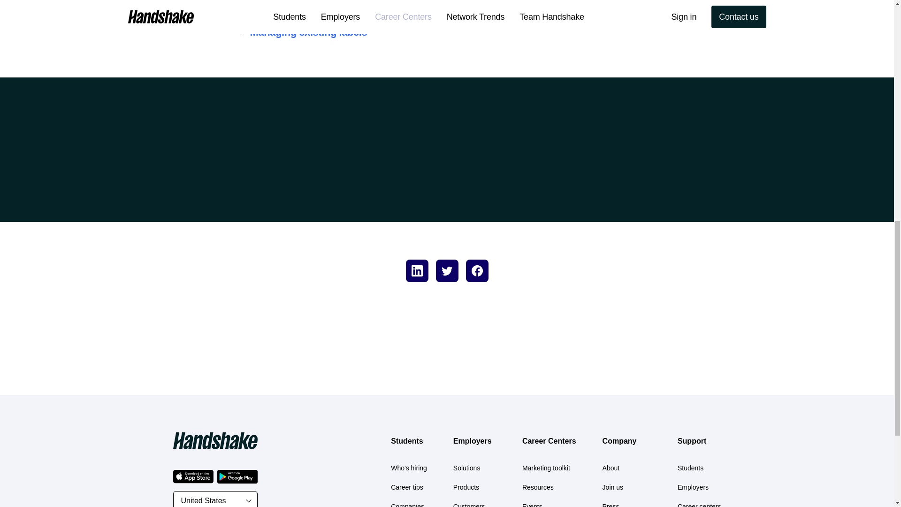  What do you see at coordinates (308, 32) in the screenshot?
I see `Managing existing labels` at bounding box center [308, 32].